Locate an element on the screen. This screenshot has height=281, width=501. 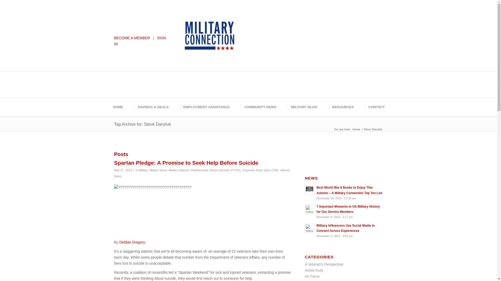
SIGN IN is located at coordinates (140, 41).